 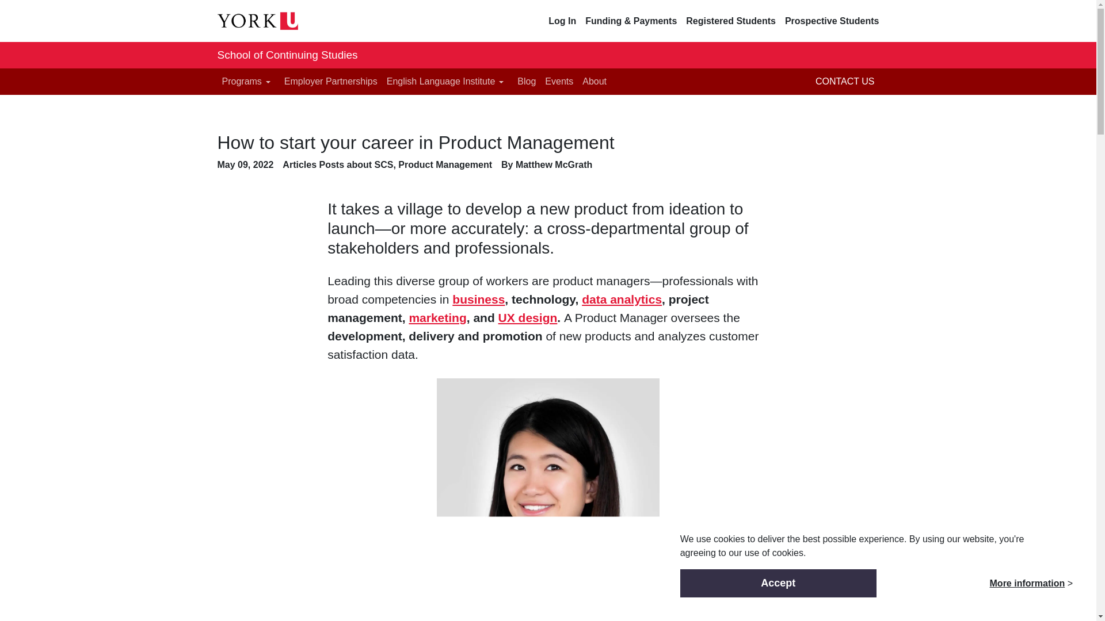 What do you see at coordinates (778, 583) in the screenshot?
I see `Accept` at bounding box center [778, 583].